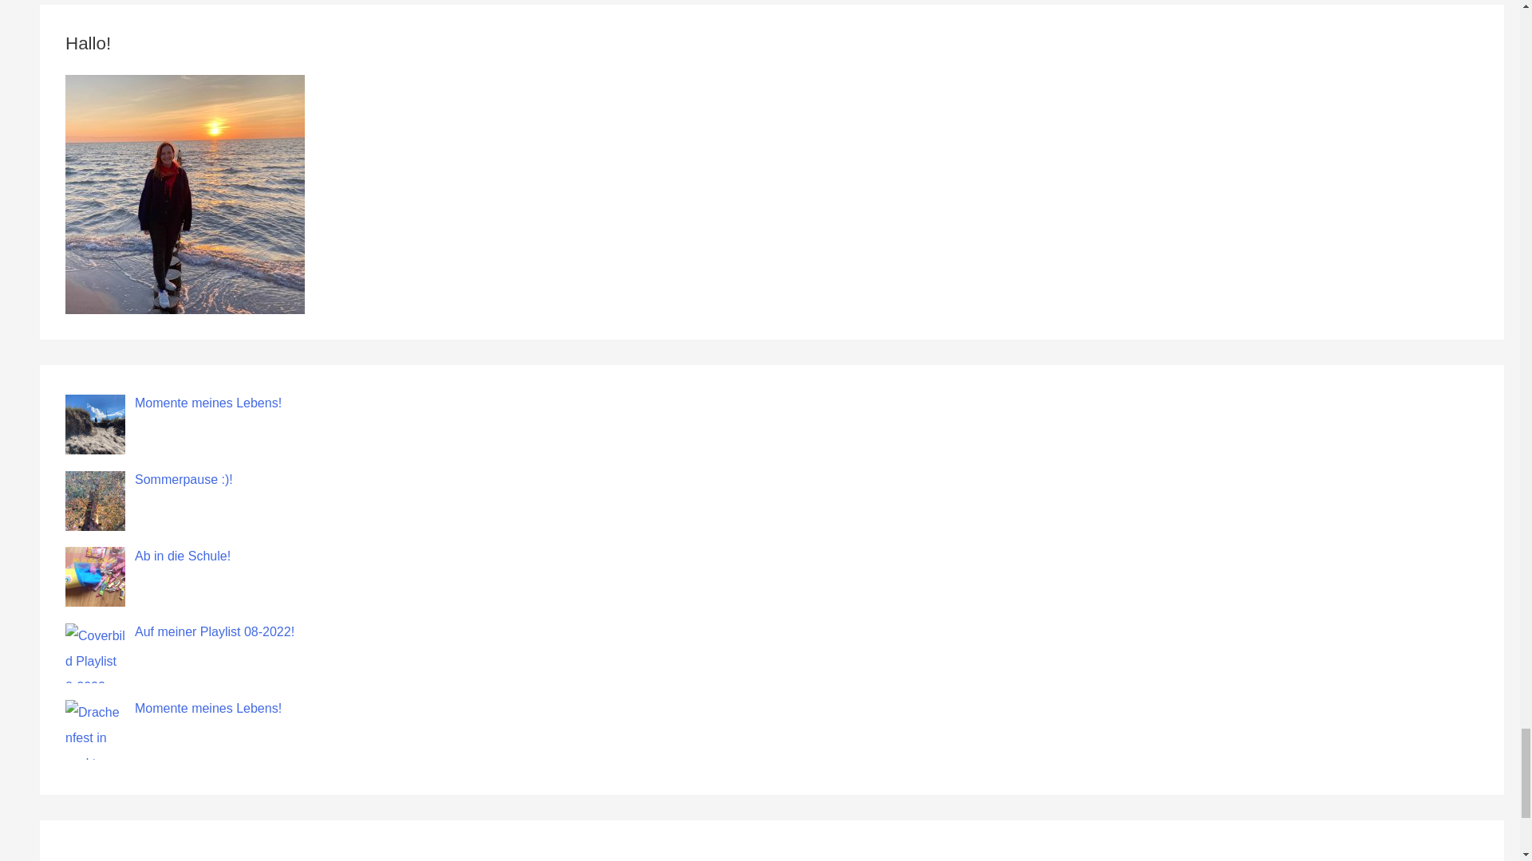 Image resolution: width=1532 pixels, height=861 pixels. What do you see at coordinates (182, 556) in the screenshot?
I see `Ab in die Schule!` at bounding box center [182, 556].